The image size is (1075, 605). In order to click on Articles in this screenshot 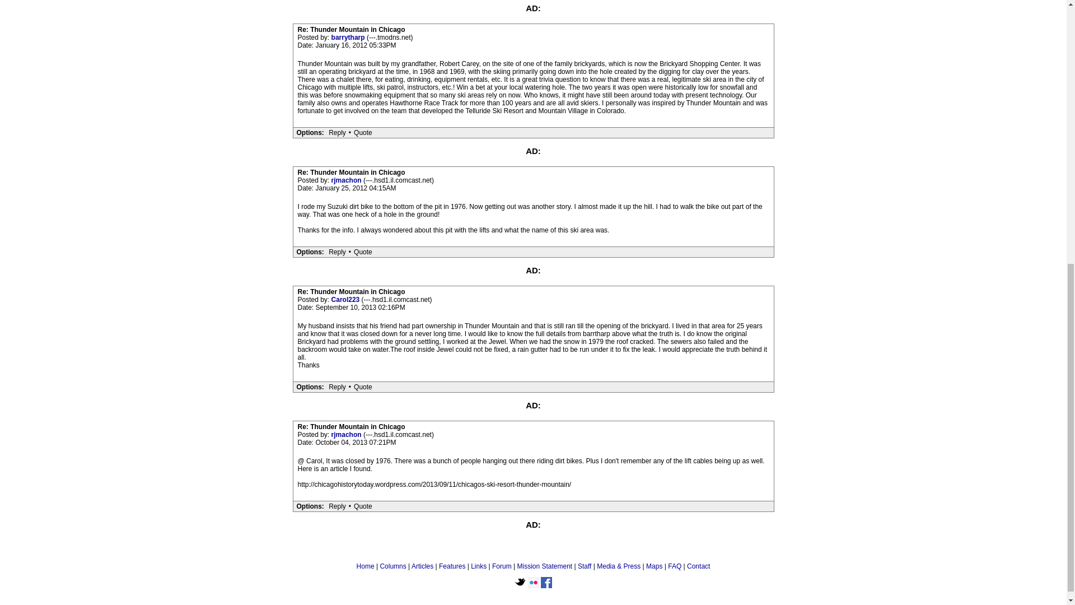, I will do `click(422, 566)`.